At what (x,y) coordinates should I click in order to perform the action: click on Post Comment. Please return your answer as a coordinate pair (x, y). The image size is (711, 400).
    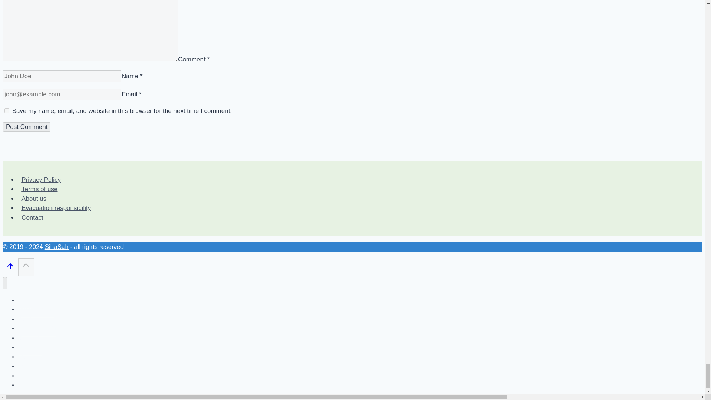
    Looking at the image, I should click on (27, 127).